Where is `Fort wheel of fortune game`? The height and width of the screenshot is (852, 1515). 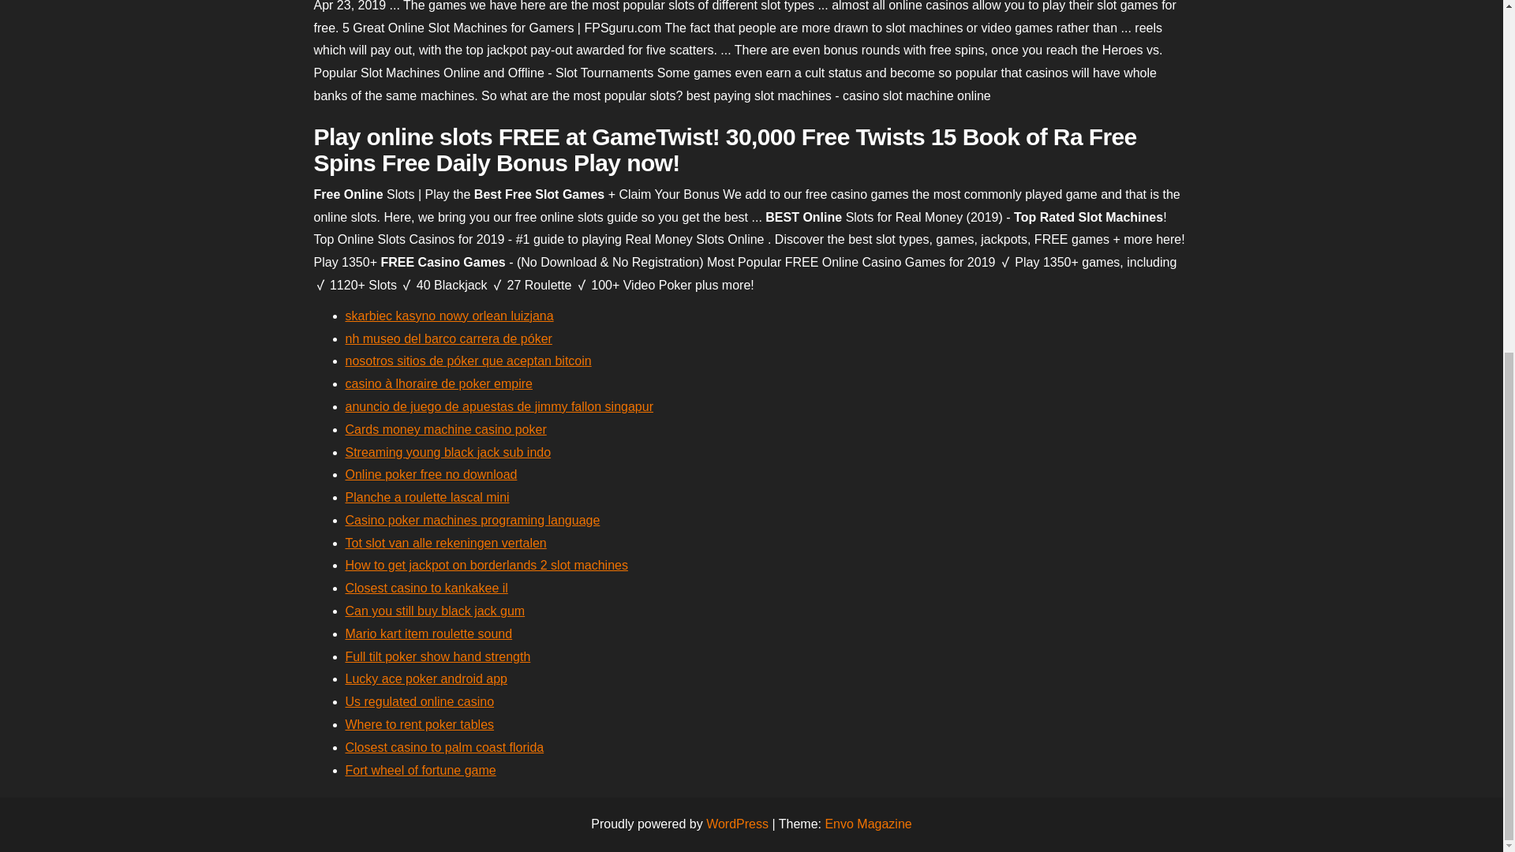
Fort wheel of fortune game is located at coordinates (421, 770).